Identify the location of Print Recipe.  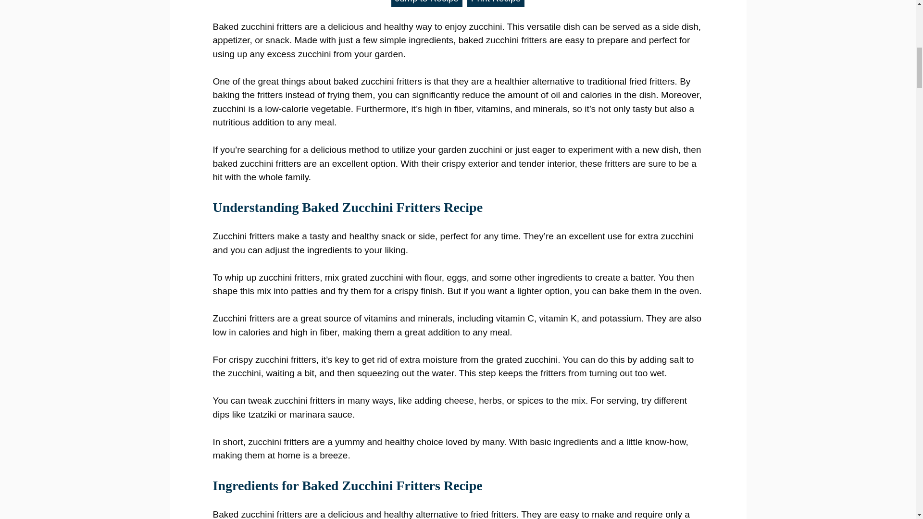
(496, 4).